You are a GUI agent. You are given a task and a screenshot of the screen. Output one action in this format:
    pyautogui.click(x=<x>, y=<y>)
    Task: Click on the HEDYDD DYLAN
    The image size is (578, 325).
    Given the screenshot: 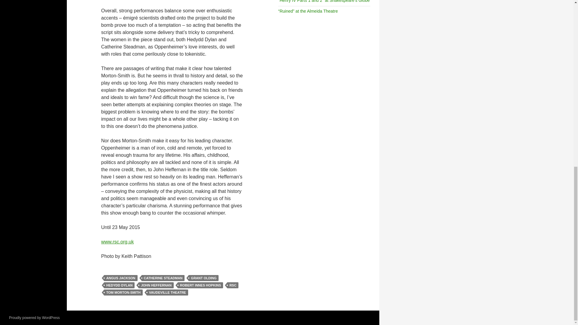 What is the action you would take?
    pyautogui.click(x=119, y=285)
    